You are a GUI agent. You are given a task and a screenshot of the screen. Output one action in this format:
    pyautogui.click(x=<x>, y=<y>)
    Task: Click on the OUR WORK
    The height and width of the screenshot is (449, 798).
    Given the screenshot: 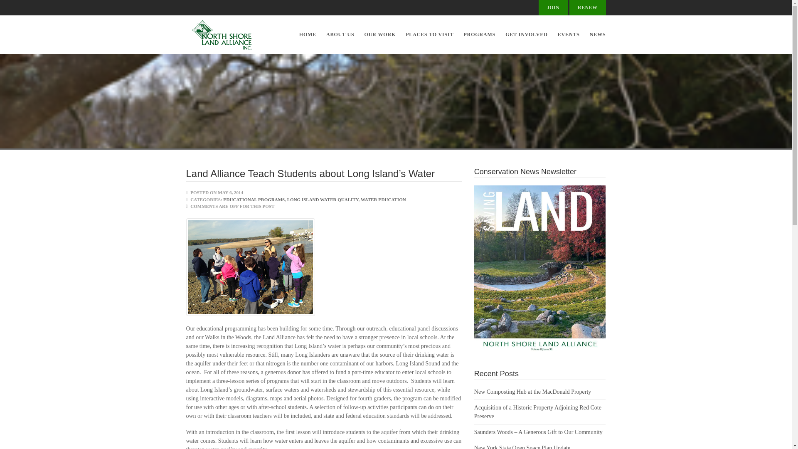 What is the action you would take?
    pyautogui.click(x=380, y=34)
    